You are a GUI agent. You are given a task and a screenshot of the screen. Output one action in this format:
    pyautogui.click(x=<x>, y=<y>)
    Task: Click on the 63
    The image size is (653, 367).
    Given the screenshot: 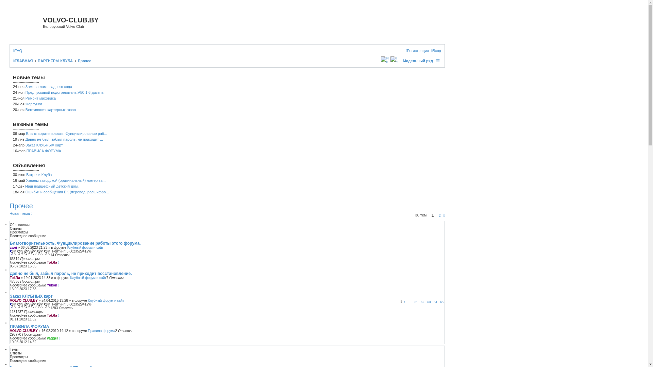 What is the action you would take?
    pyautogui.click(x=429, y=302)
    